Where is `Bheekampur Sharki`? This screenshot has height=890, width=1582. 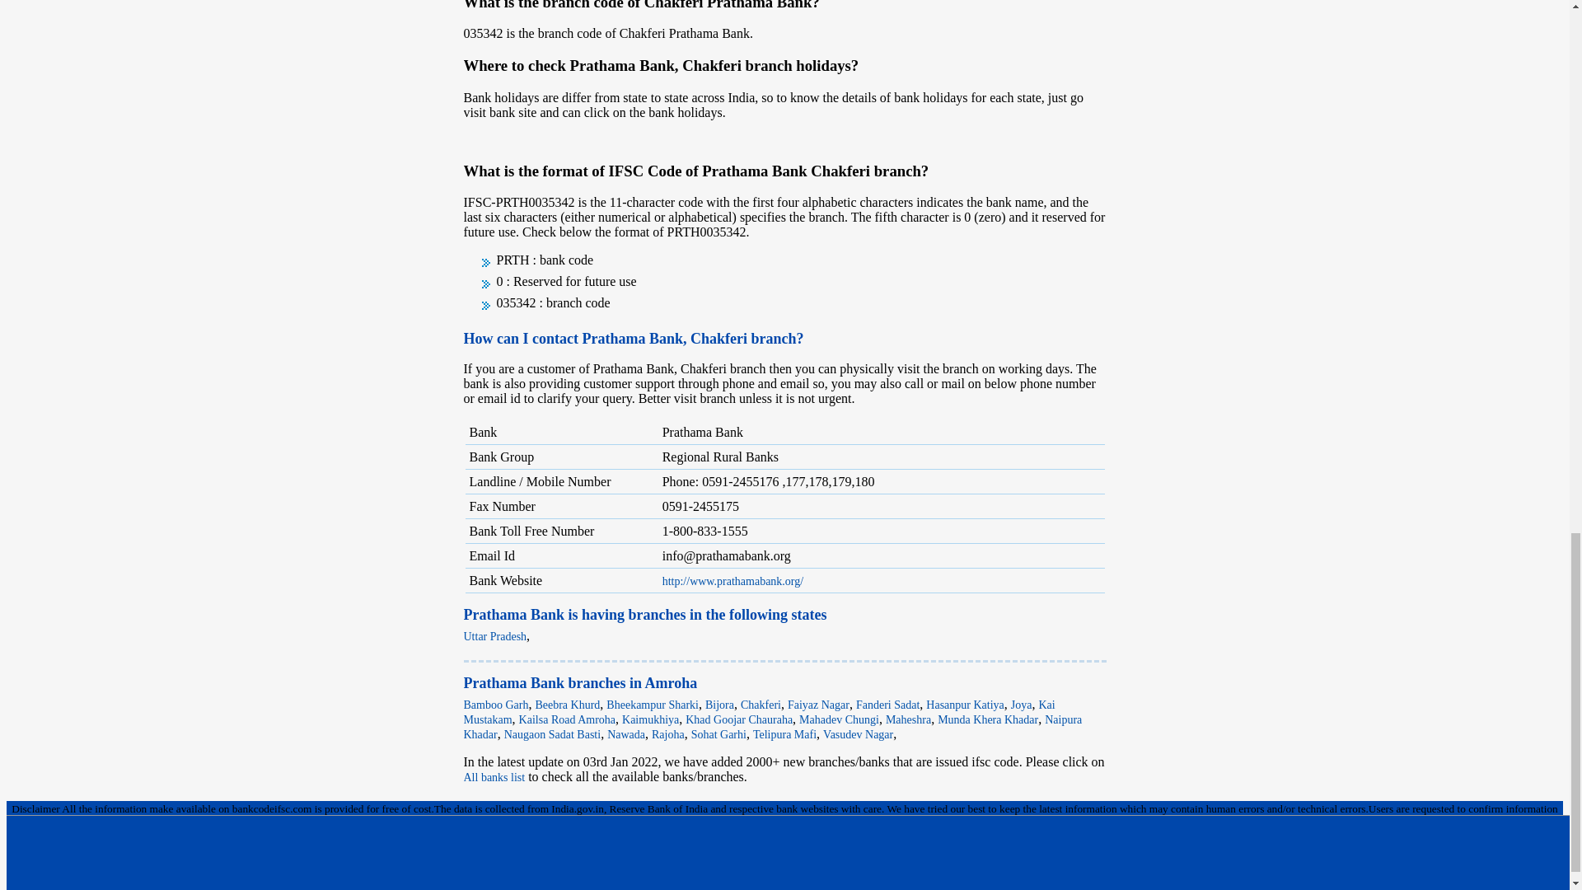 Bheekampur Sharki is located at coordinates (653, 704).